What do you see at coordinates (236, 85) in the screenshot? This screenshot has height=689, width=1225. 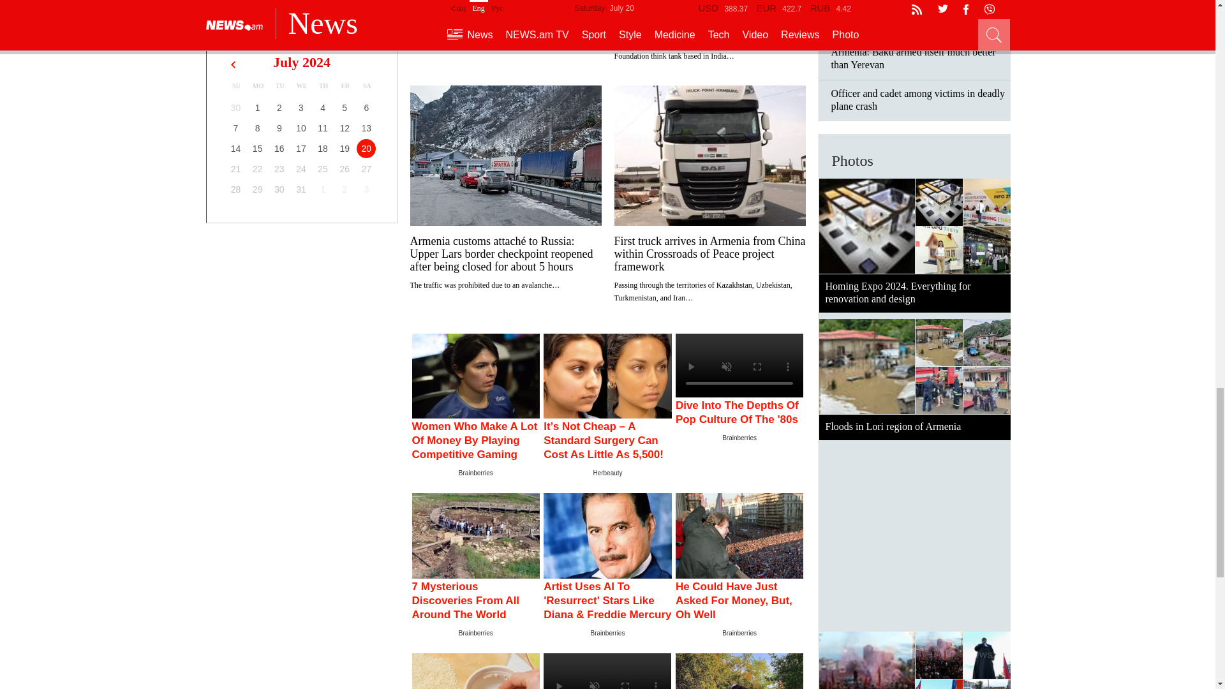 I see `Sunday` at bounding box center [236, 85].